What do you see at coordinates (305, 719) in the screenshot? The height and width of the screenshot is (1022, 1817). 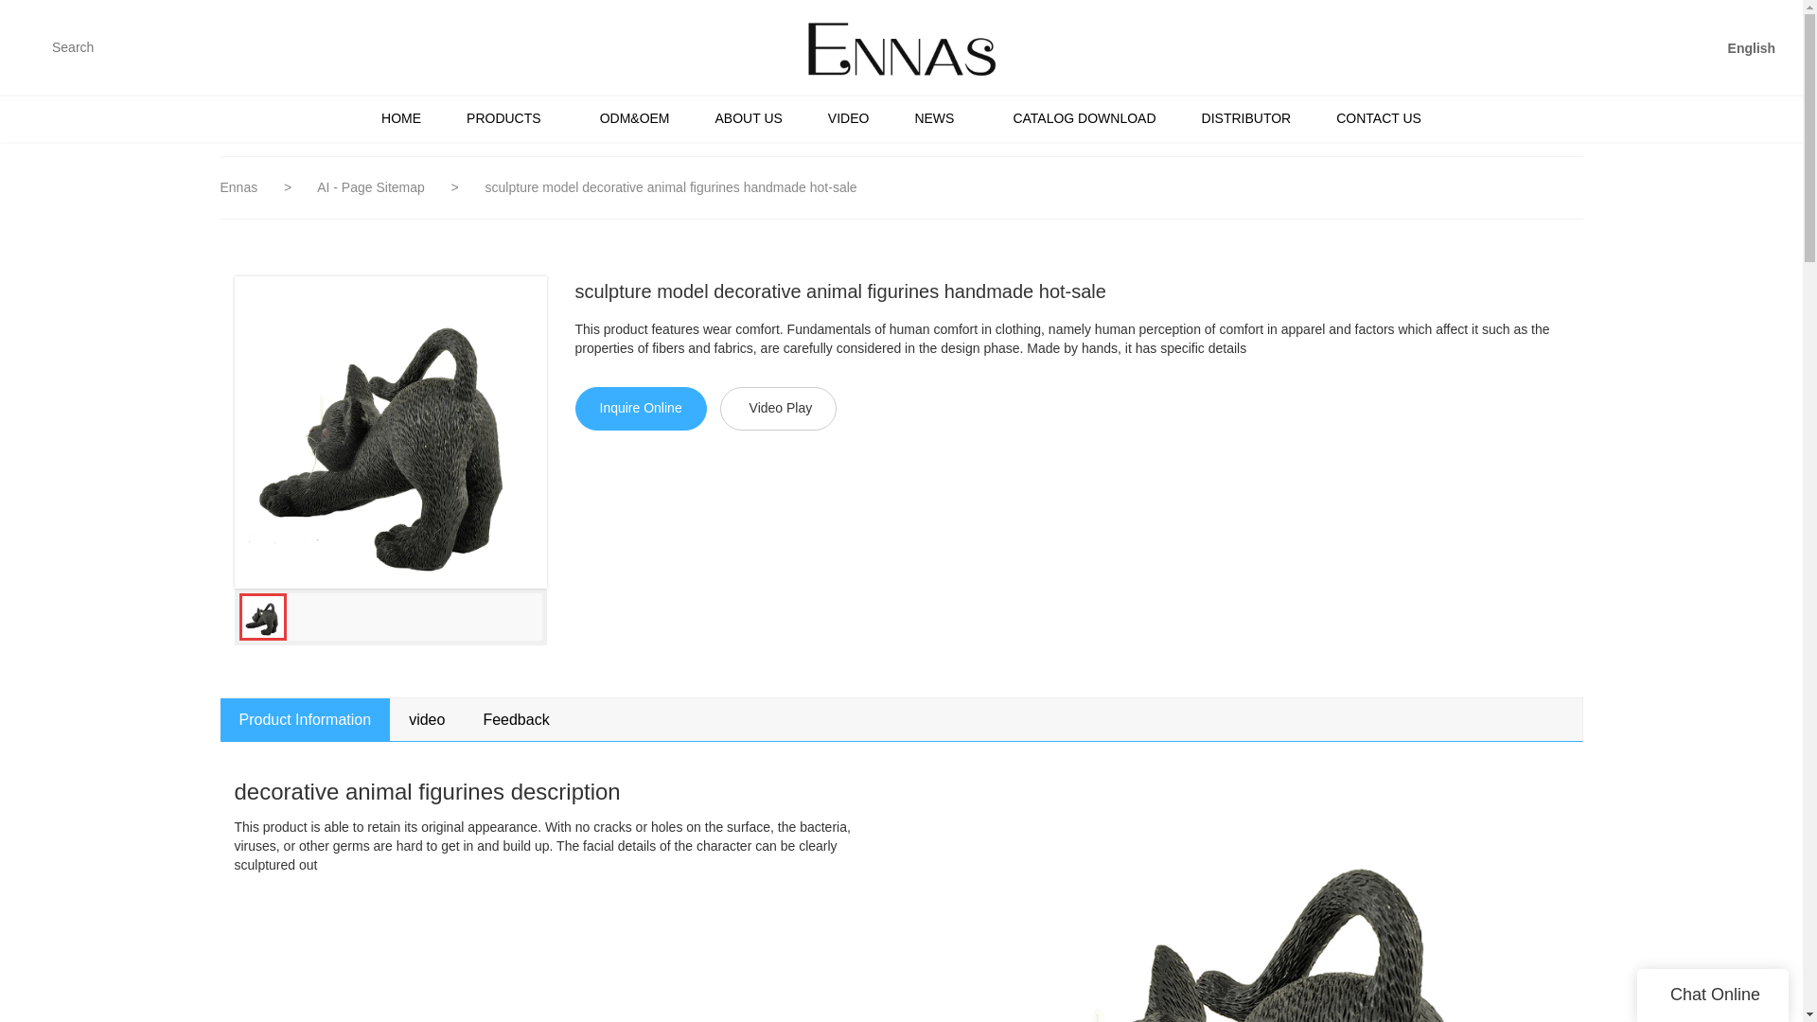 I see `Product Information` at bounding box center [305, 719].